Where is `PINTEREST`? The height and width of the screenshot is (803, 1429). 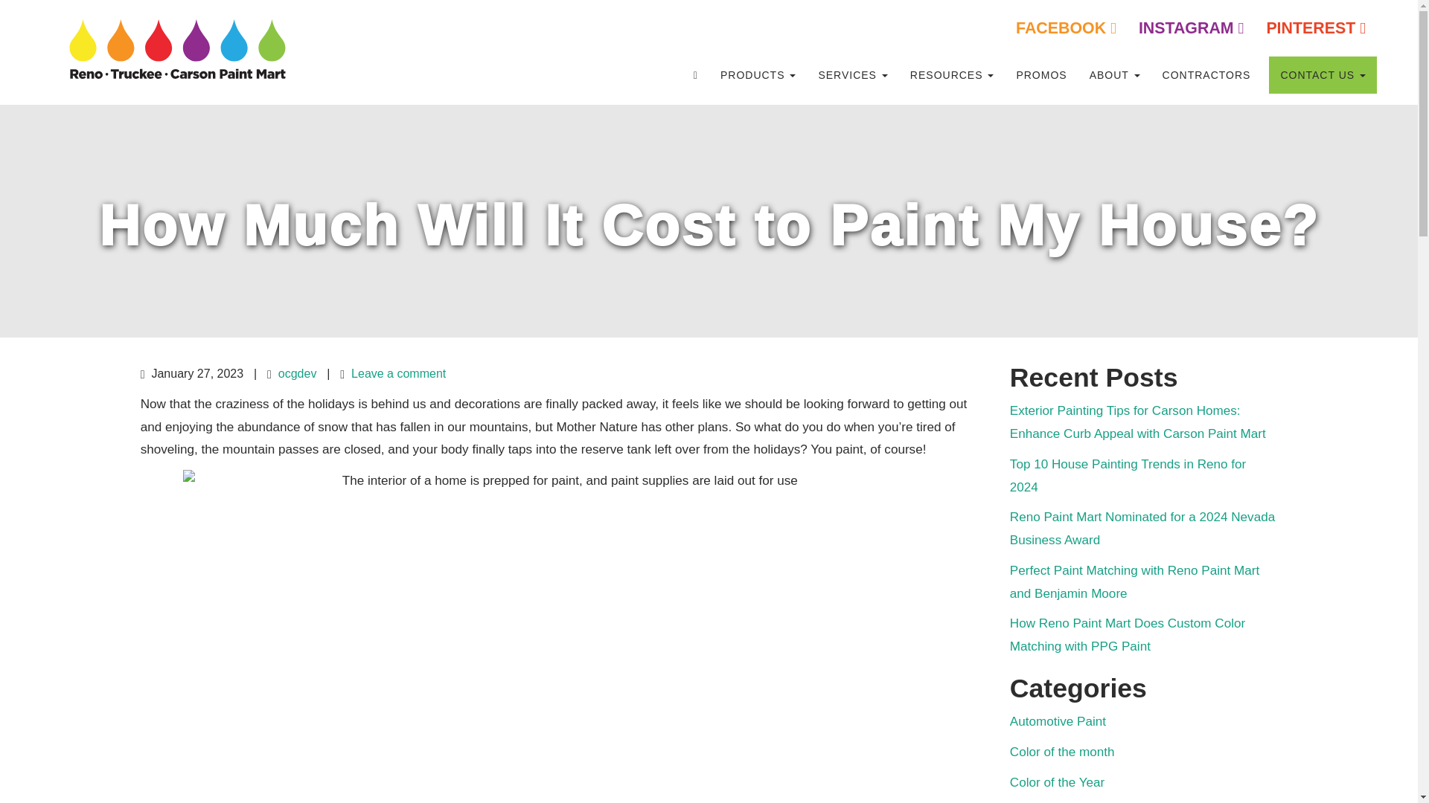 PINTEREST is located at coordinates (1316, 28).